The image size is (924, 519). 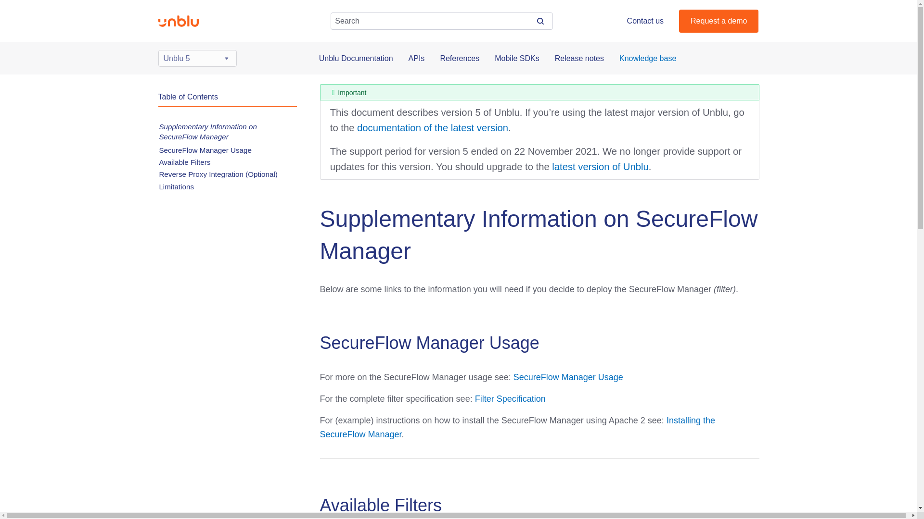 I want to click on Supplementary Information on SecureFlow Manager, so click(x=208, y=131).